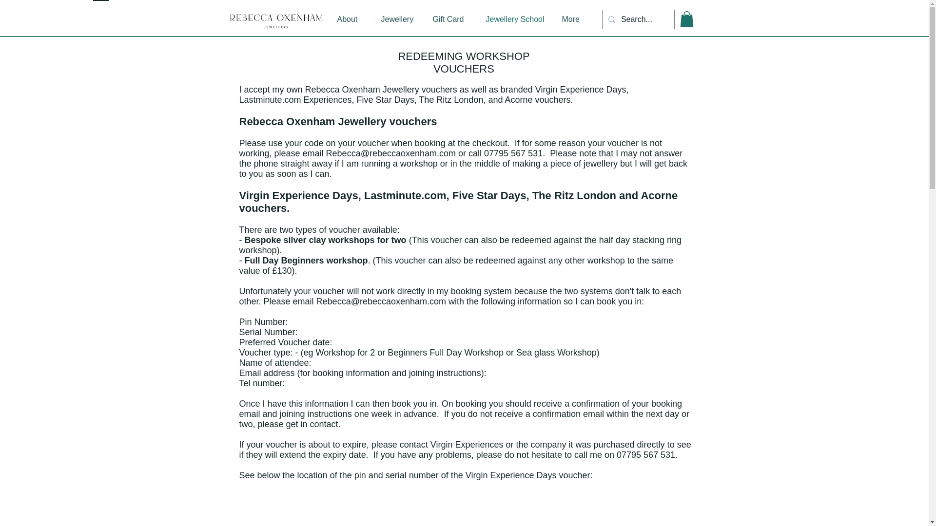 The image size is (936, 526). Describe the element at coordinates (394, 19) in the screenshot. I see `Jewellery` at that location.